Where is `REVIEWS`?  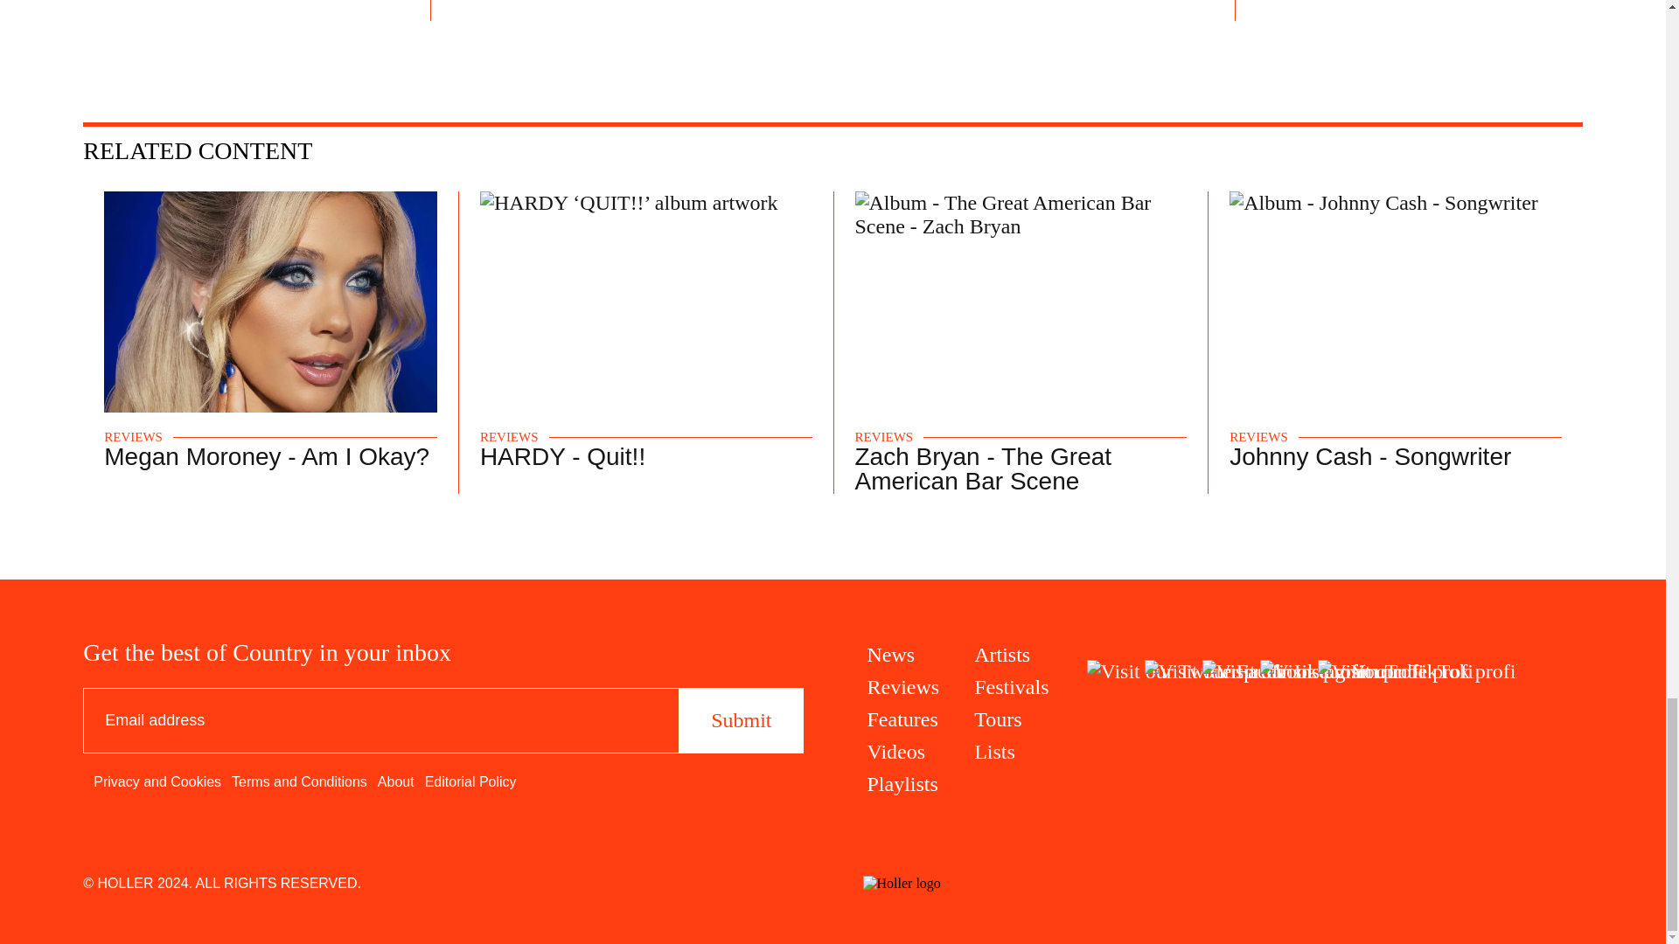 REVIEWS is located at coordinates (133, 437).